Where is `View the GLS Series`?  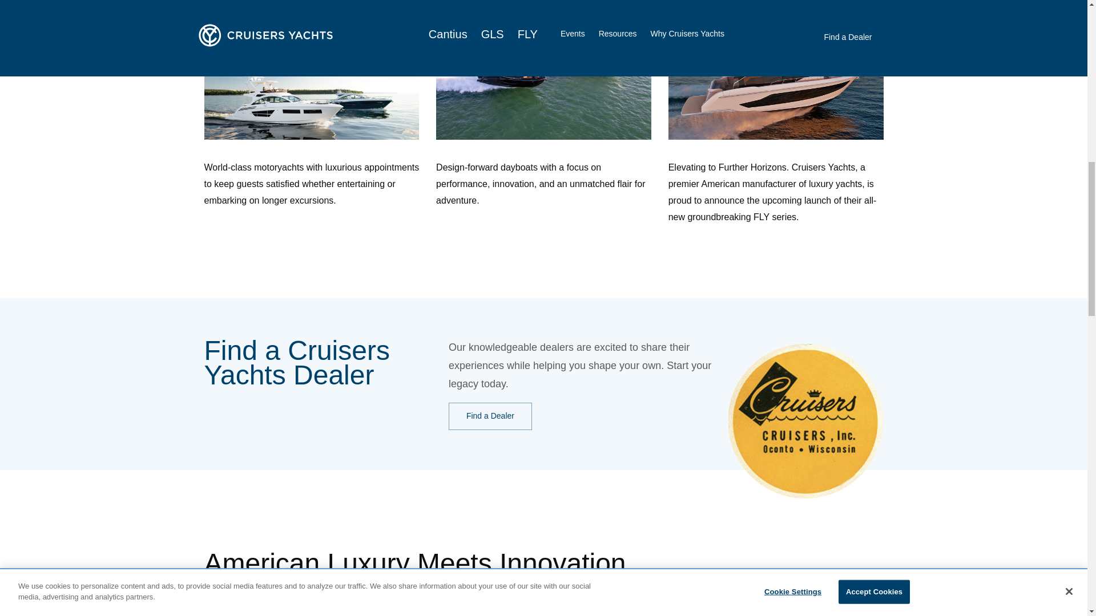 View the GLS Series is located at coordinates (473, 4).